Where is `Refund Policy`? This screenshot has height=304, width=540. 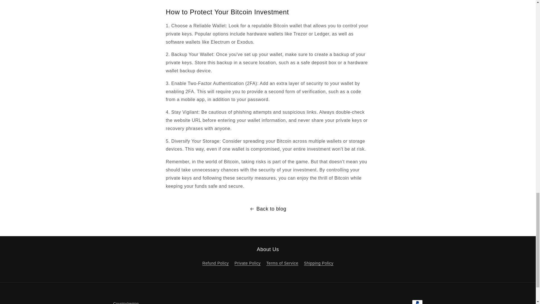 Refund Policy is located at coordinates (215, 264).